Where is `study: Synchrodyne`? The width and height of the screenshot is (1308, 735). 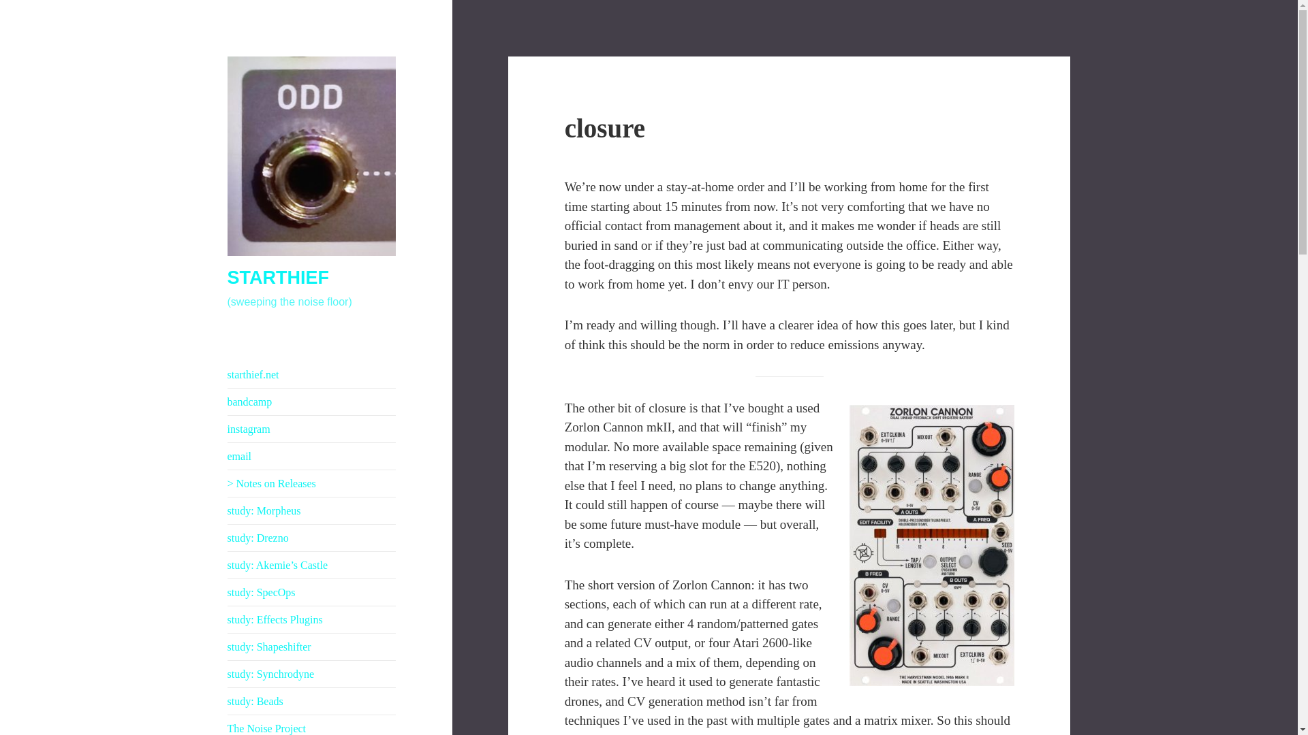 study: Synchrodyne is located at coordinates (271, 674).